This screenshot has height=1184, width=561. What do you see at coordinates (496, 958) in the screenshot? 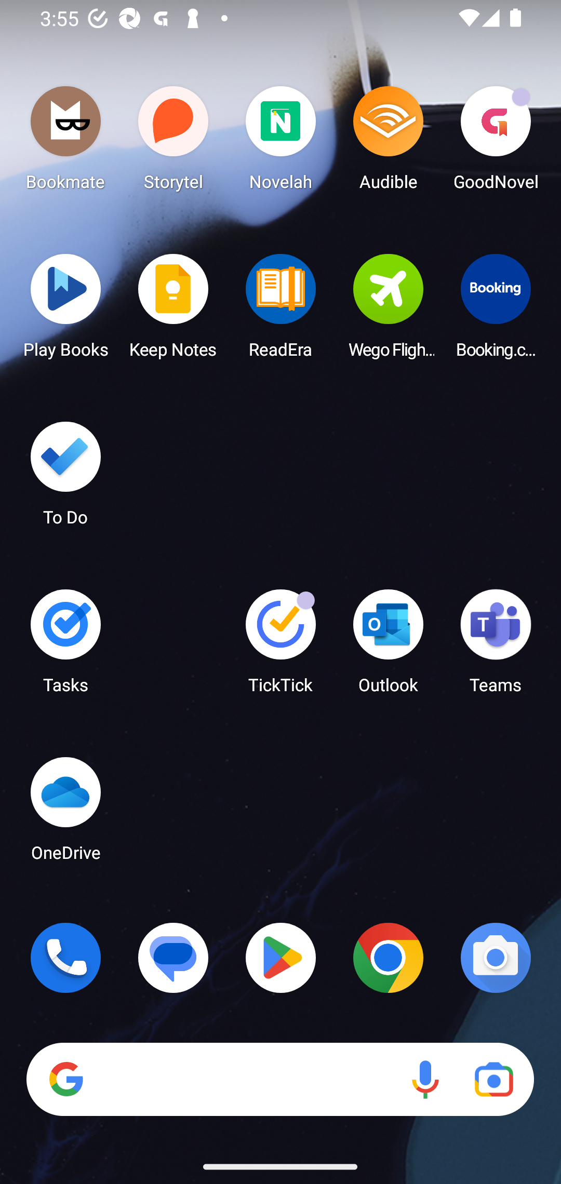
I see `Camera` at bounding box center [496, 958].